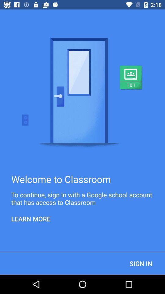 Image resolution: width=165 pixels, height=294 pixels. What do you see at coordinates (31, 219) in the screenshot?
I see `launch icon below the to continue sign item` at bounding box center [31, 219].